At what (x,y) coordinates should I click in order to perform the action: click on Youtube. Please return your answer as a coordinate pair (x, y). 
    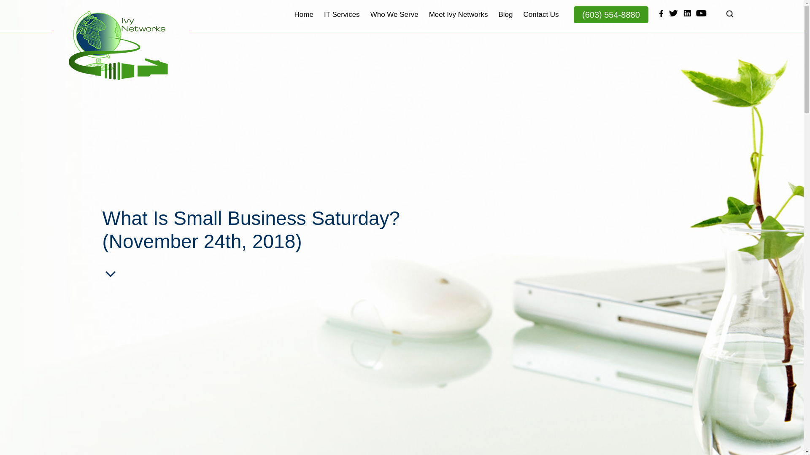
    Looking at the image, I should click on (701, 13).